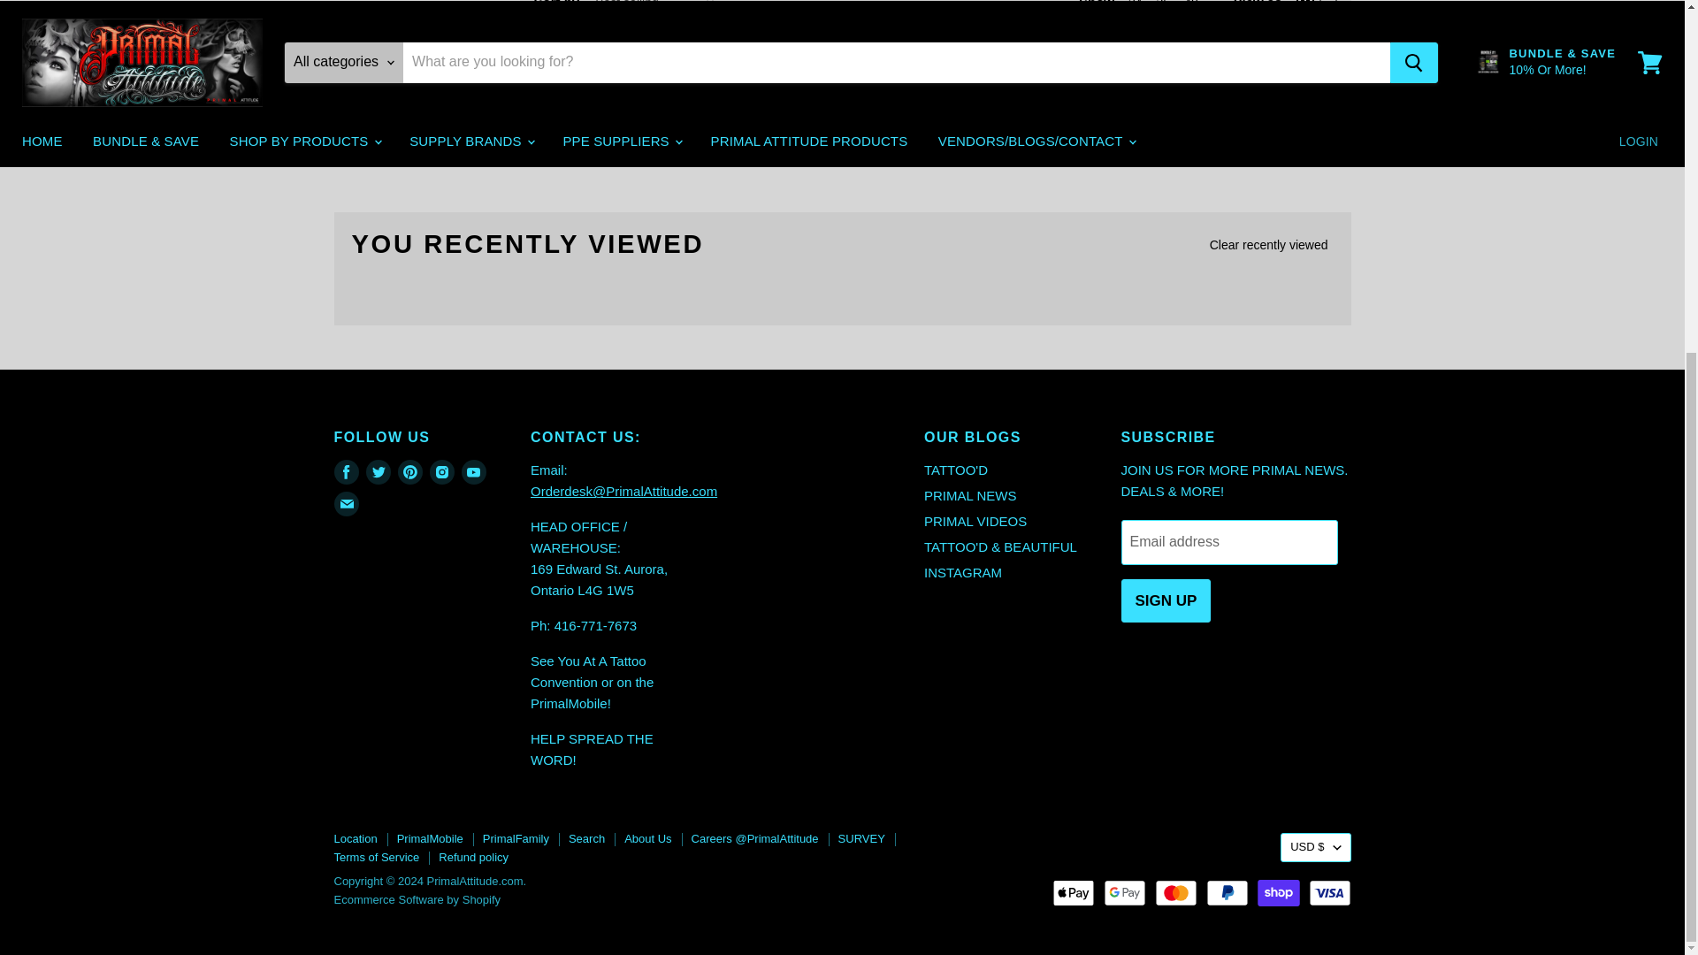 Image resolution: width=1698 pixels, height=955 pixels. Describe the element at coordinates (474, 471) in the screenshot. I see `Youtube` at that location.